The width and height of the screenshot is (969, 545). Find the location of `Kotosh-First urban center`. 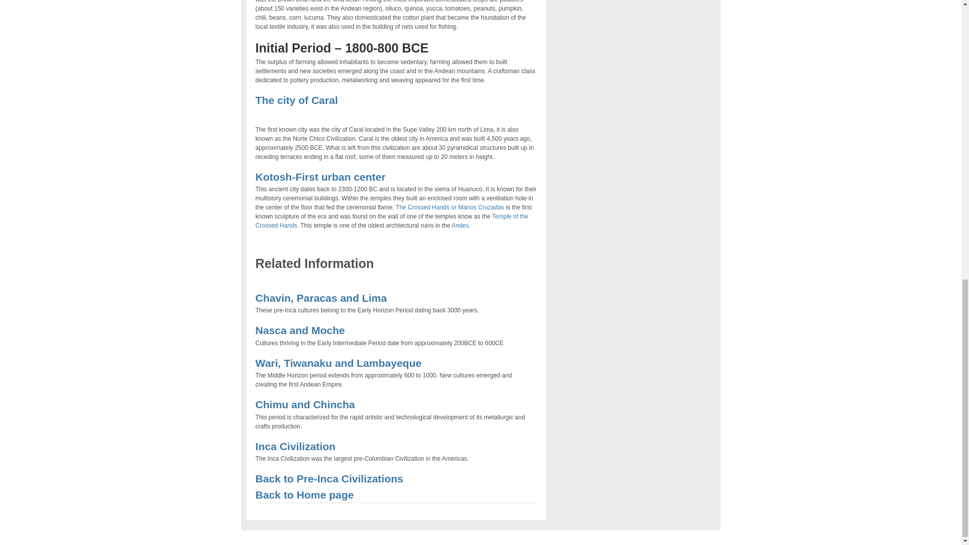

Kotosh-First urban center is located at coordinates (320, 177).